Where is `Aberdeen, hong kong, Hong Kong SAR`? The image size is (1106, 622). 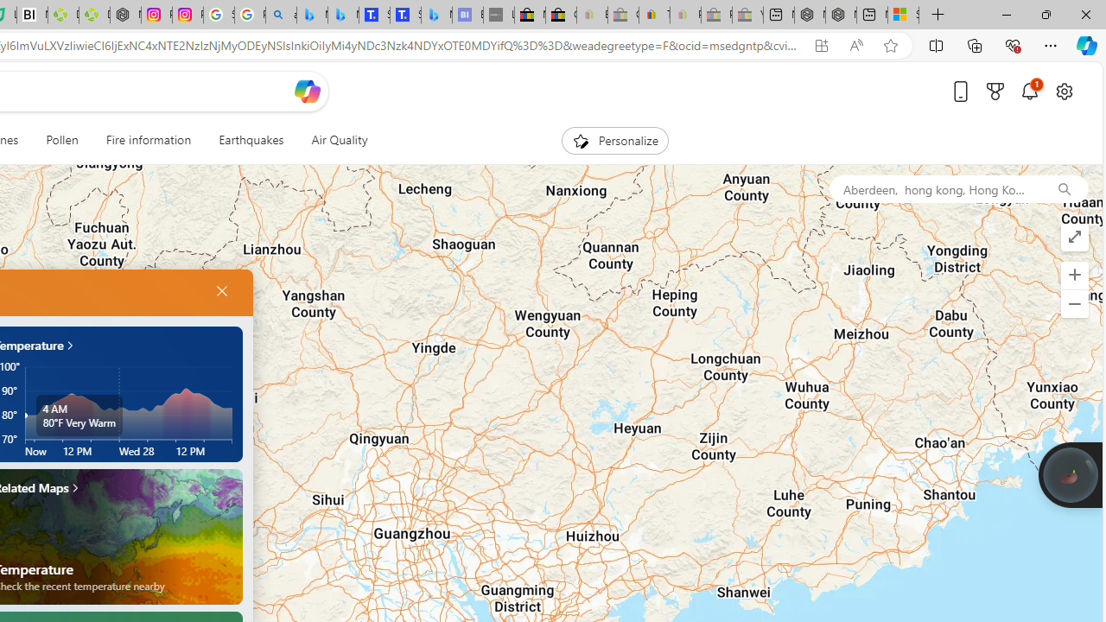 Aberdeen, hong kong, Hong Kong SAR is located at coordinates (934, 188).